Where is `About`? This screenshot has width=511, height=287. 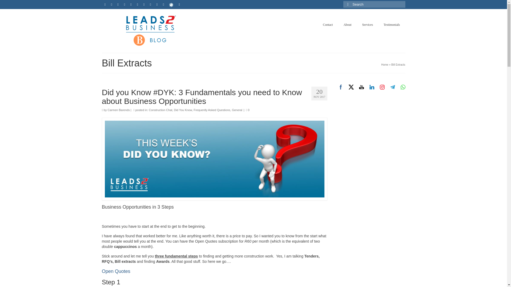 About is located at coordinates (348, 25).